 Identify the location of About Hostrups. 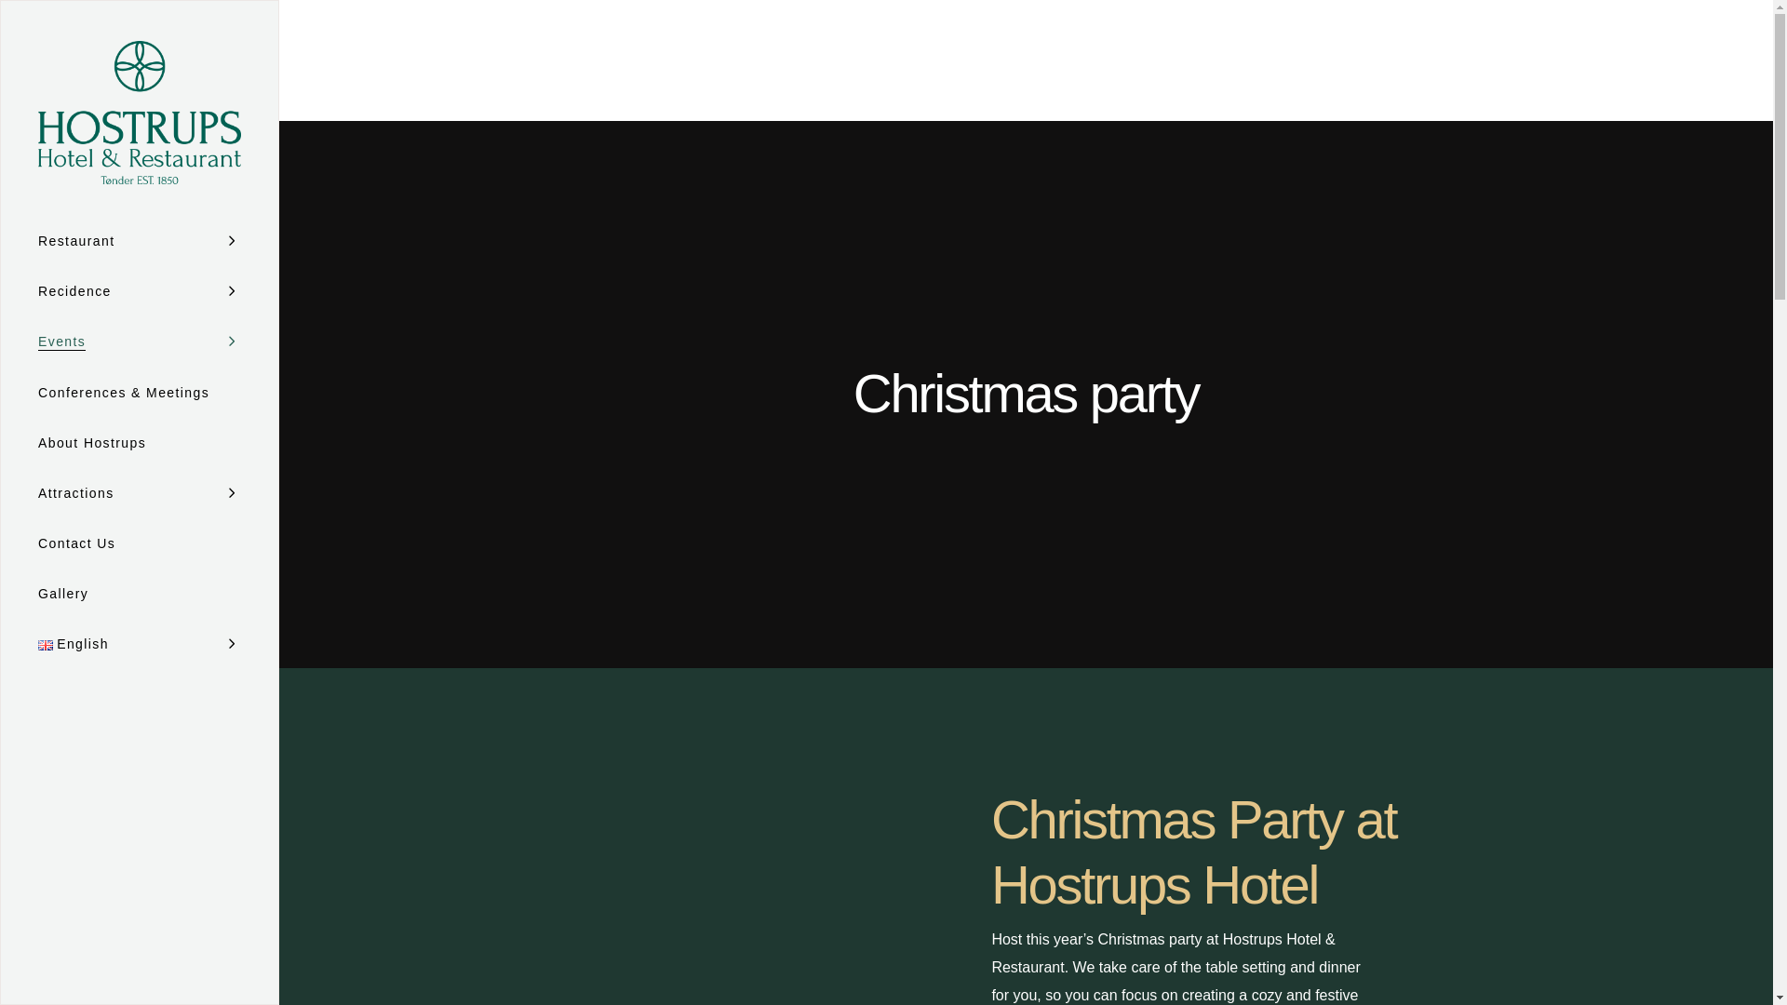
(140, 443).